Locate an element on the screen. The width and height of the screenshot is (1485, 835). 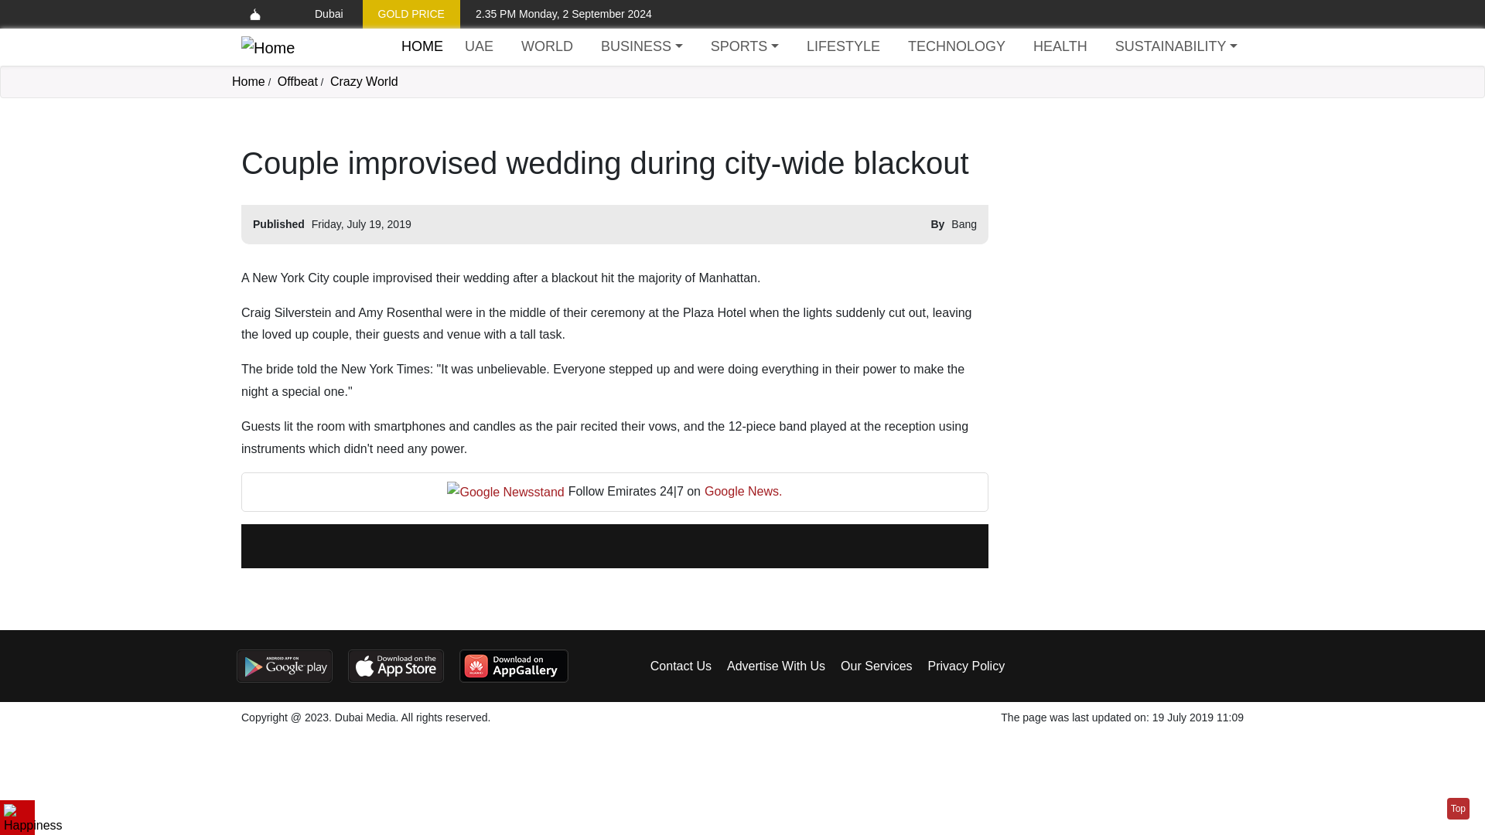
HOME is located at coordinates (422, 46).